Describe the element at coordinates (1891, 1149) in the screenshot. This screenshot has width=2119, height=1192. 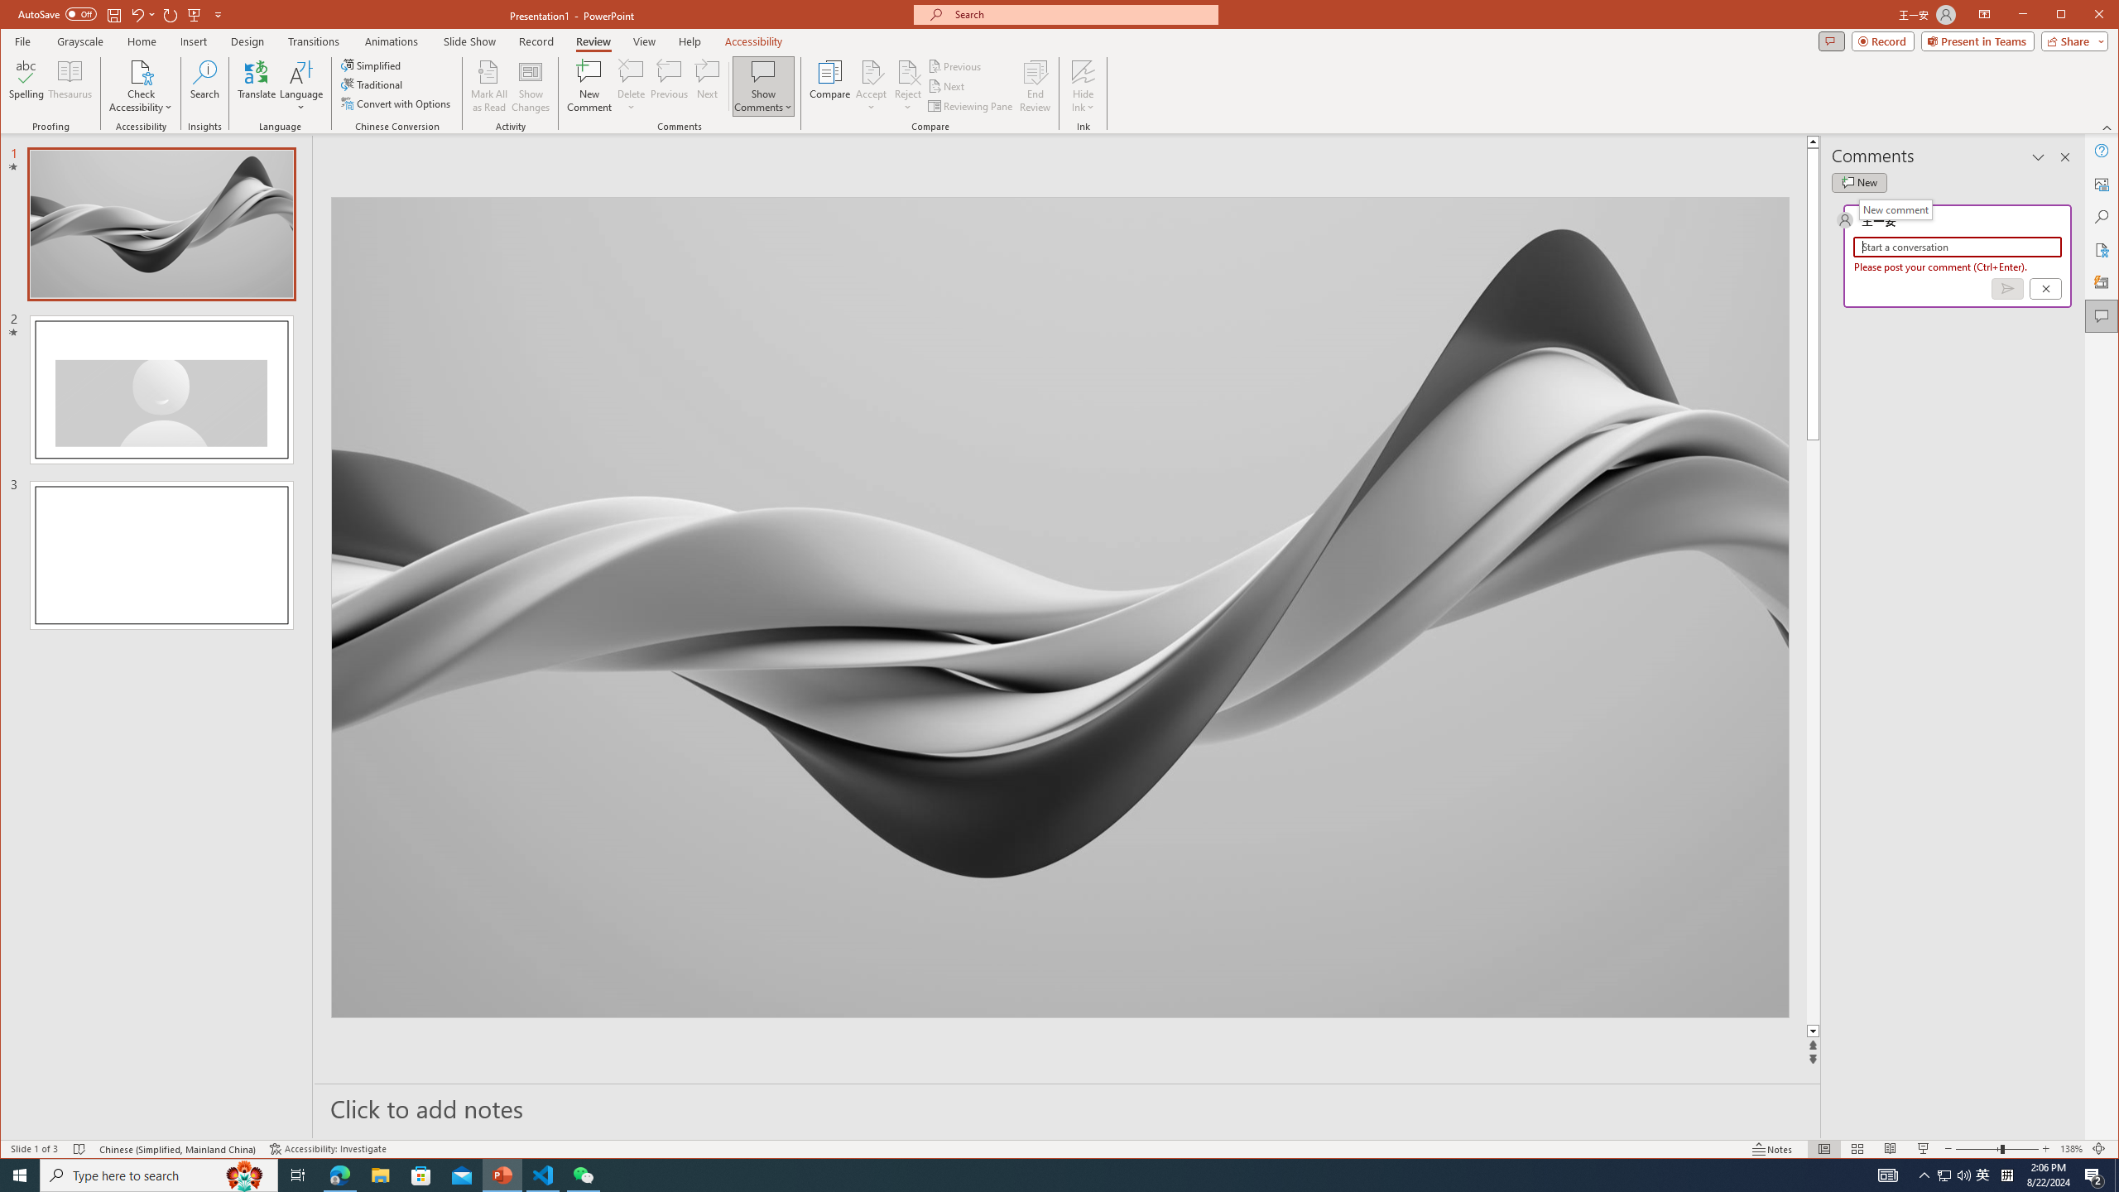
I see `Reading View` at that location.